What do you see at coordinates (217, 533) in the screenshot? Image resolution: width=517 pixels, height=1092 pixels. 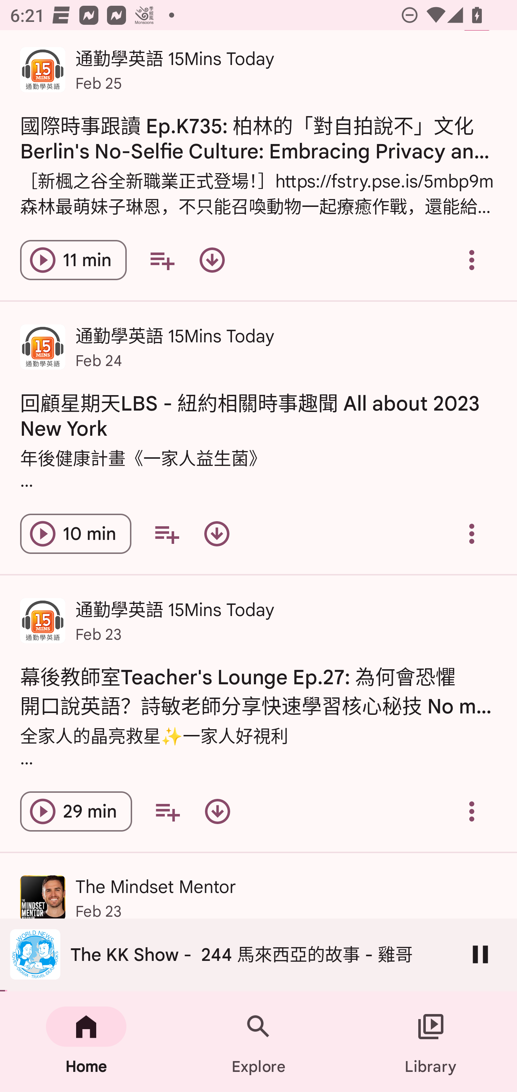 I see `Download episode` at bounding box center [217, 533].